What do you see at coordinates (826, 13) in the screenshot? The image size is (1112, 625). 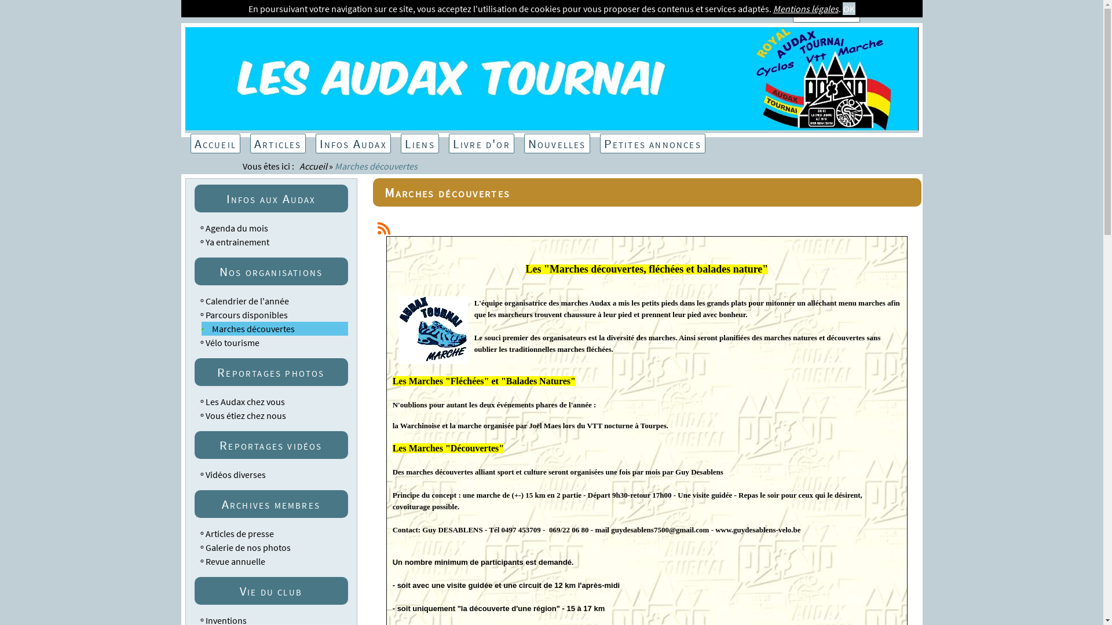 I see `Connexion` at bounding box center [826, 13].